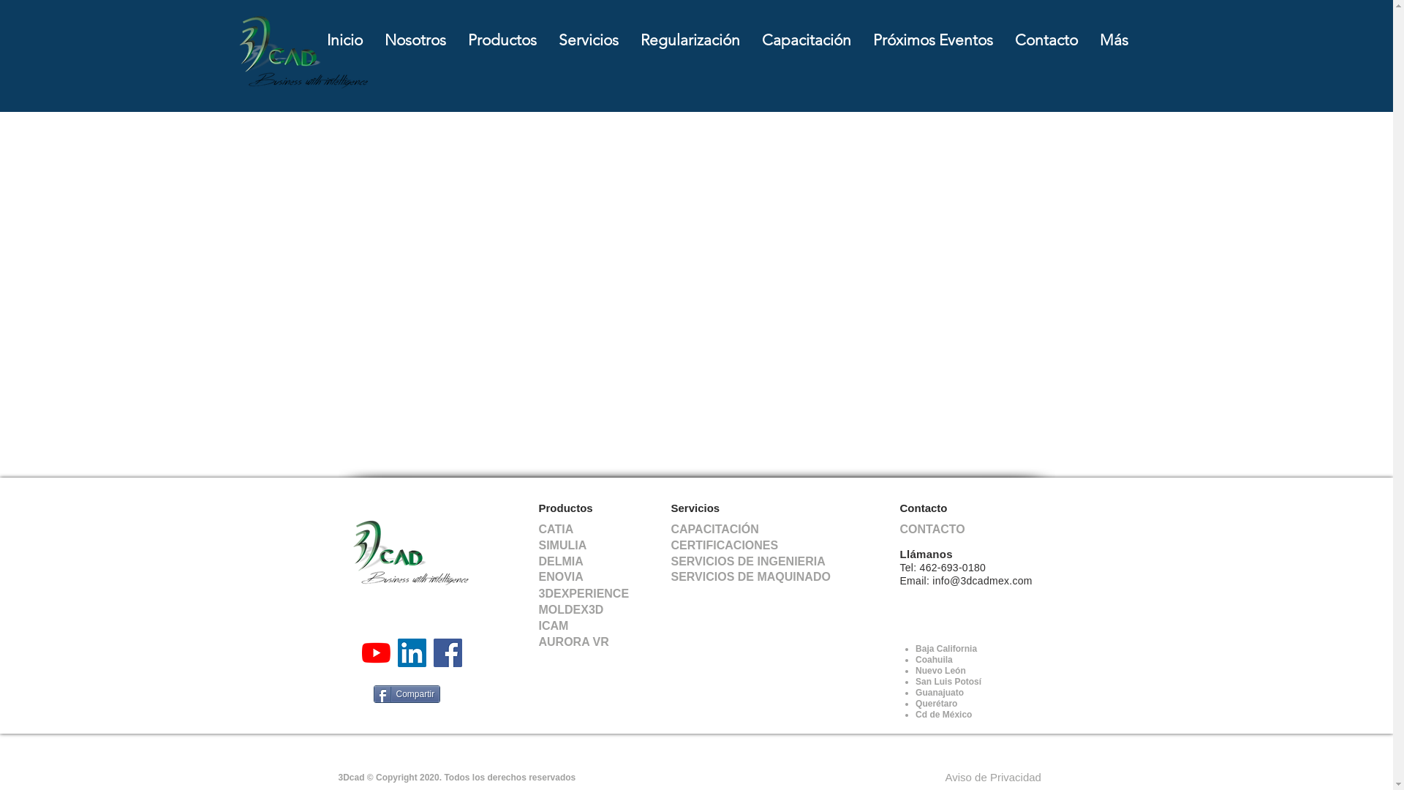 This screenshot has width=1404, height=790. Describe the element at coordinates (564, 578) in the screenshot. I see `ENOVIA` at that location.